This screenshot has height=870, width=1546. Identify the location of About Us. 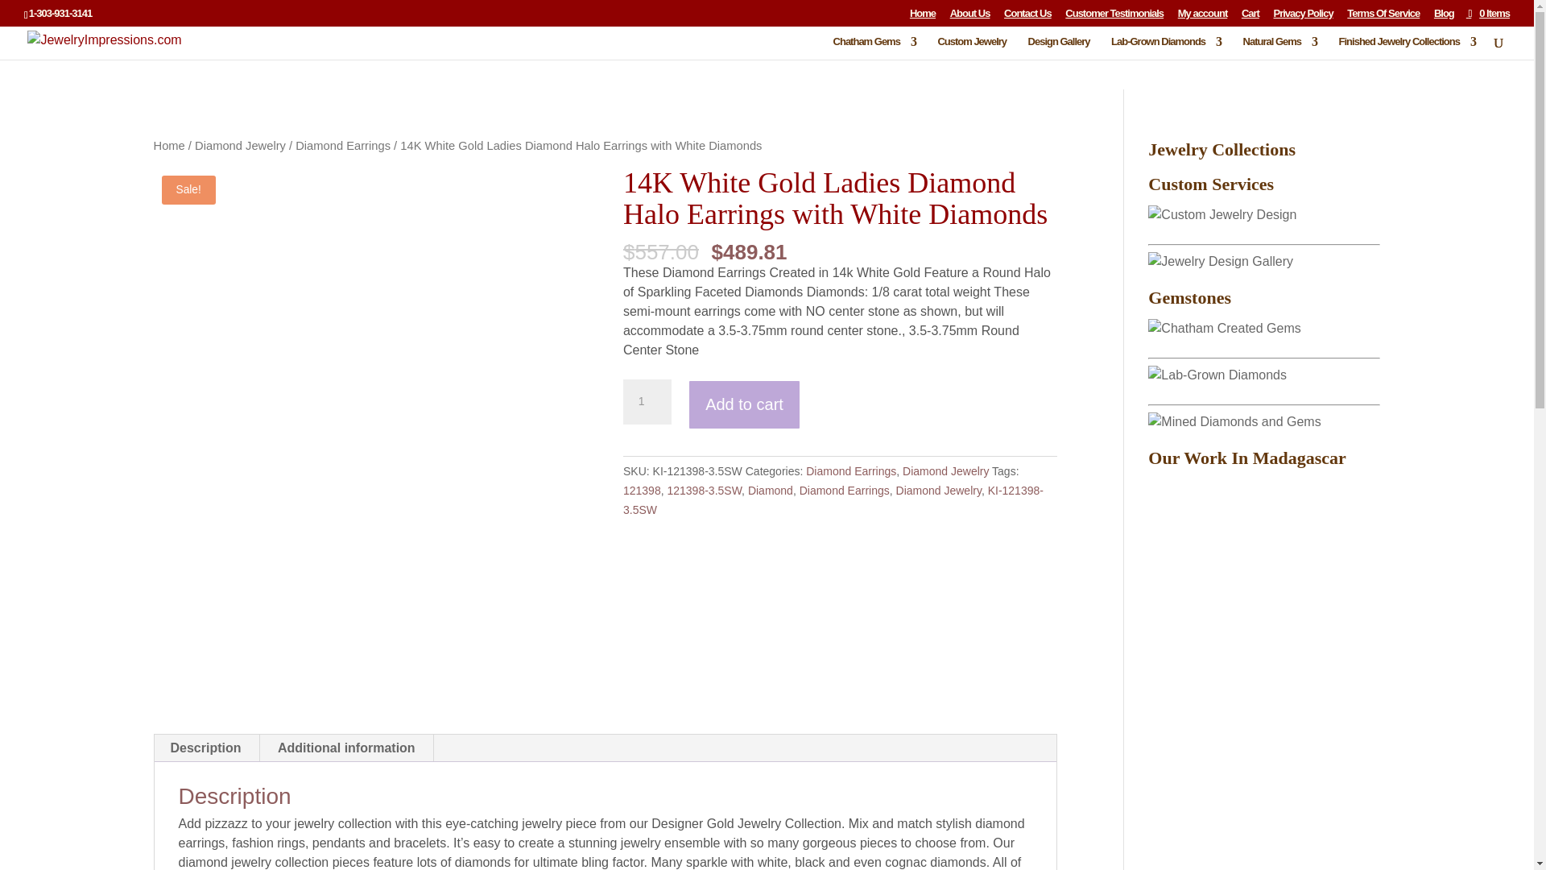
(970, 17).